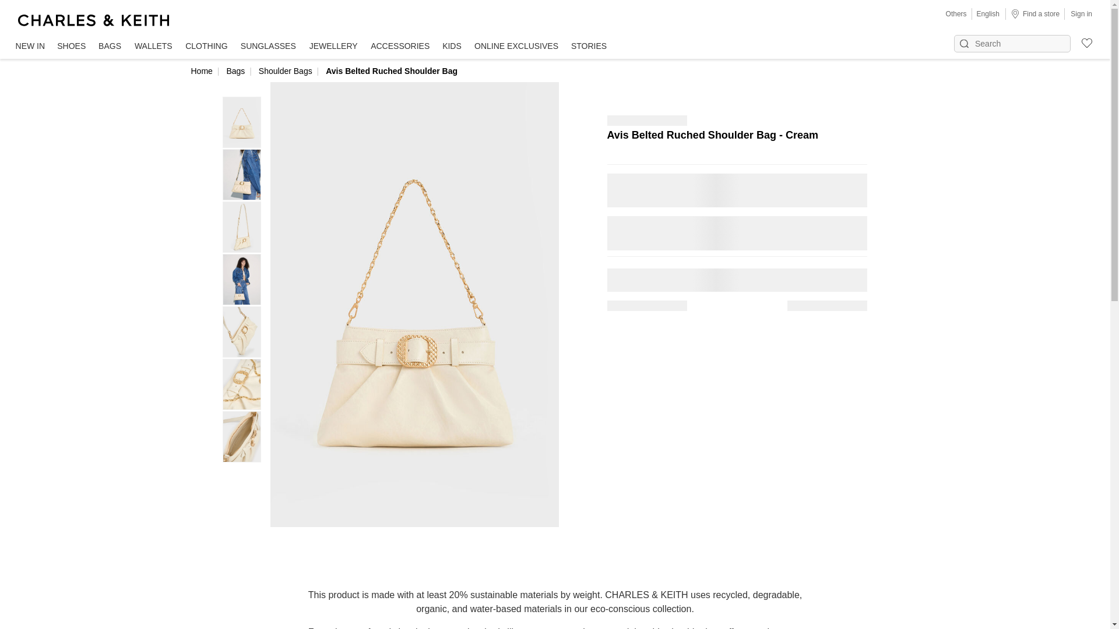 The height and width of the screenshot is (629, 1119). Describe the element at coordinates (30, 47) in the screenshot. I see `NEW IN` at that location.